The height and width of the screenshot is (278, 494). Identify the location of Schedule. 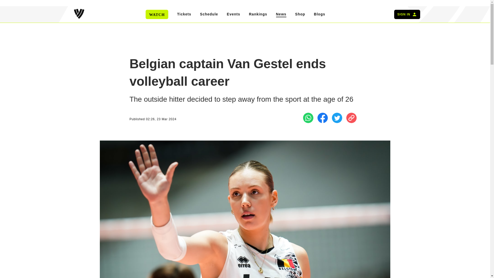
(209, 14).